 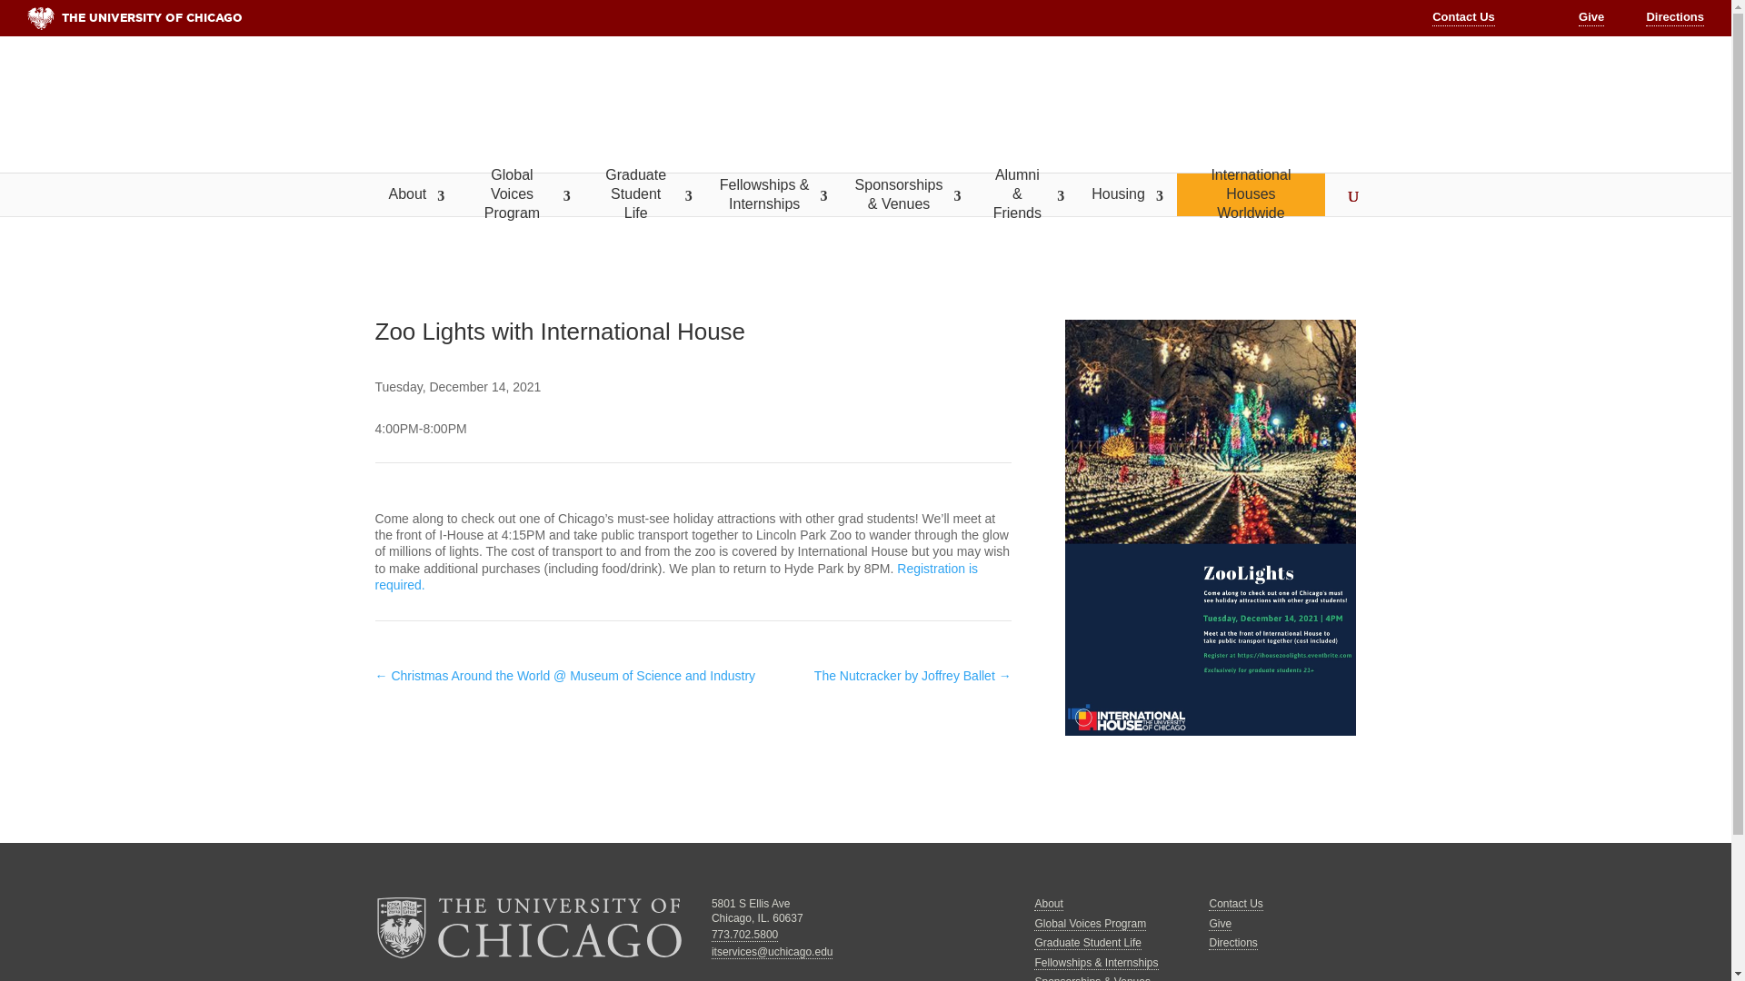 What do you see at coordinates (1463, 18) in the screenshot?
I see `Contact Us` at bounding box center [1463, 18].